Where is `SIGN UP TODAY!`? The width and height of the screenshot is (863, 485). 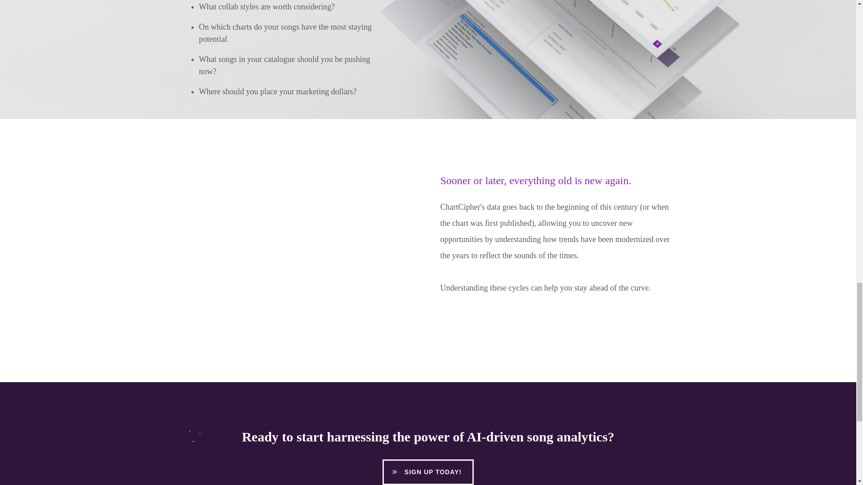 SIGN UP TODAY! is located at coordinates (428, 472).